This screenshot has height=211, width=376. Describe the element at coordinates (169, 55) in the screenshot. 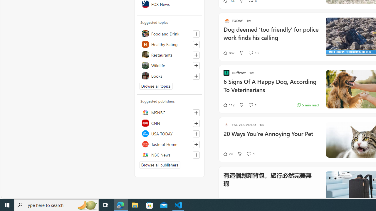

I see `Restaurants` at that location.